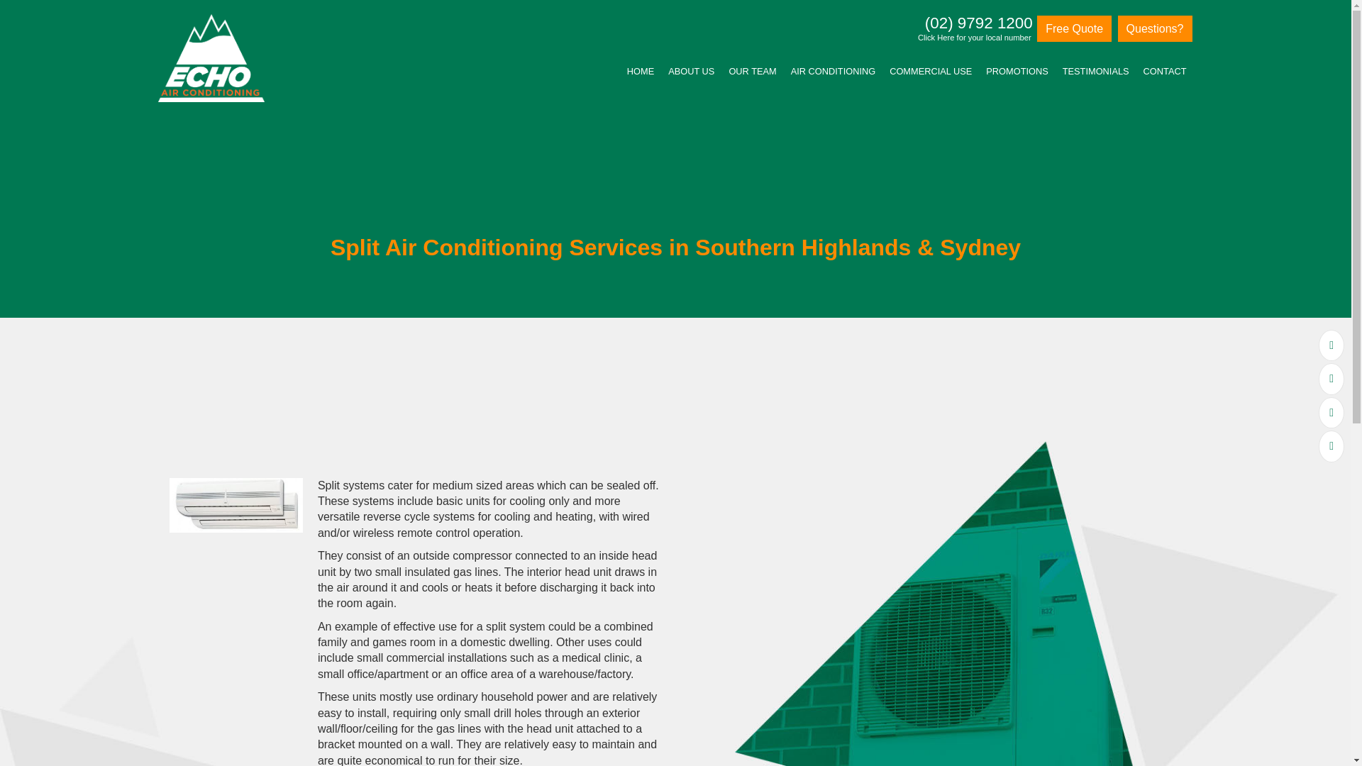 The image size is (1362, 766). Describe the element at coordinates (1155, 28) in the screenshot. I see `Questions?` at that location.